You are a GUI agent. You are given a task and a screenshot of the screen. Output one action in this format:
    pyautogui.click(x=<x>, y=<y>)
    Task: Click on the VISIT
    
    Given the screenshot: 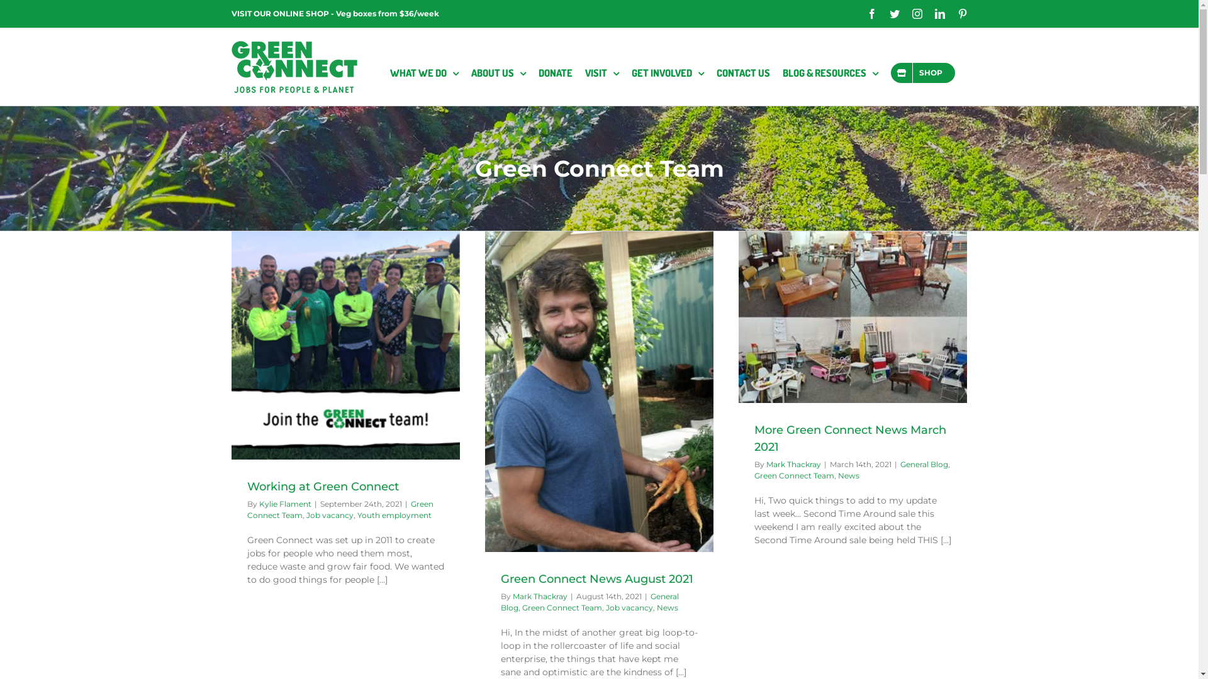 What is the action you would take?
    pyautogui.click(x=601, y=73)
    